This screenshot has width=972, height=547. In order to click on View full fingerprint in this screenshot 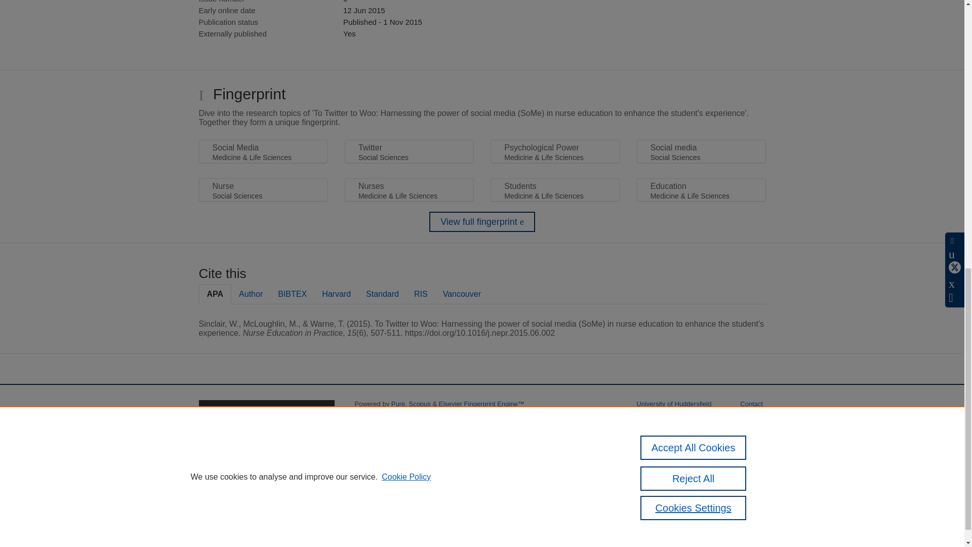, I will do `click(482, 221)`.